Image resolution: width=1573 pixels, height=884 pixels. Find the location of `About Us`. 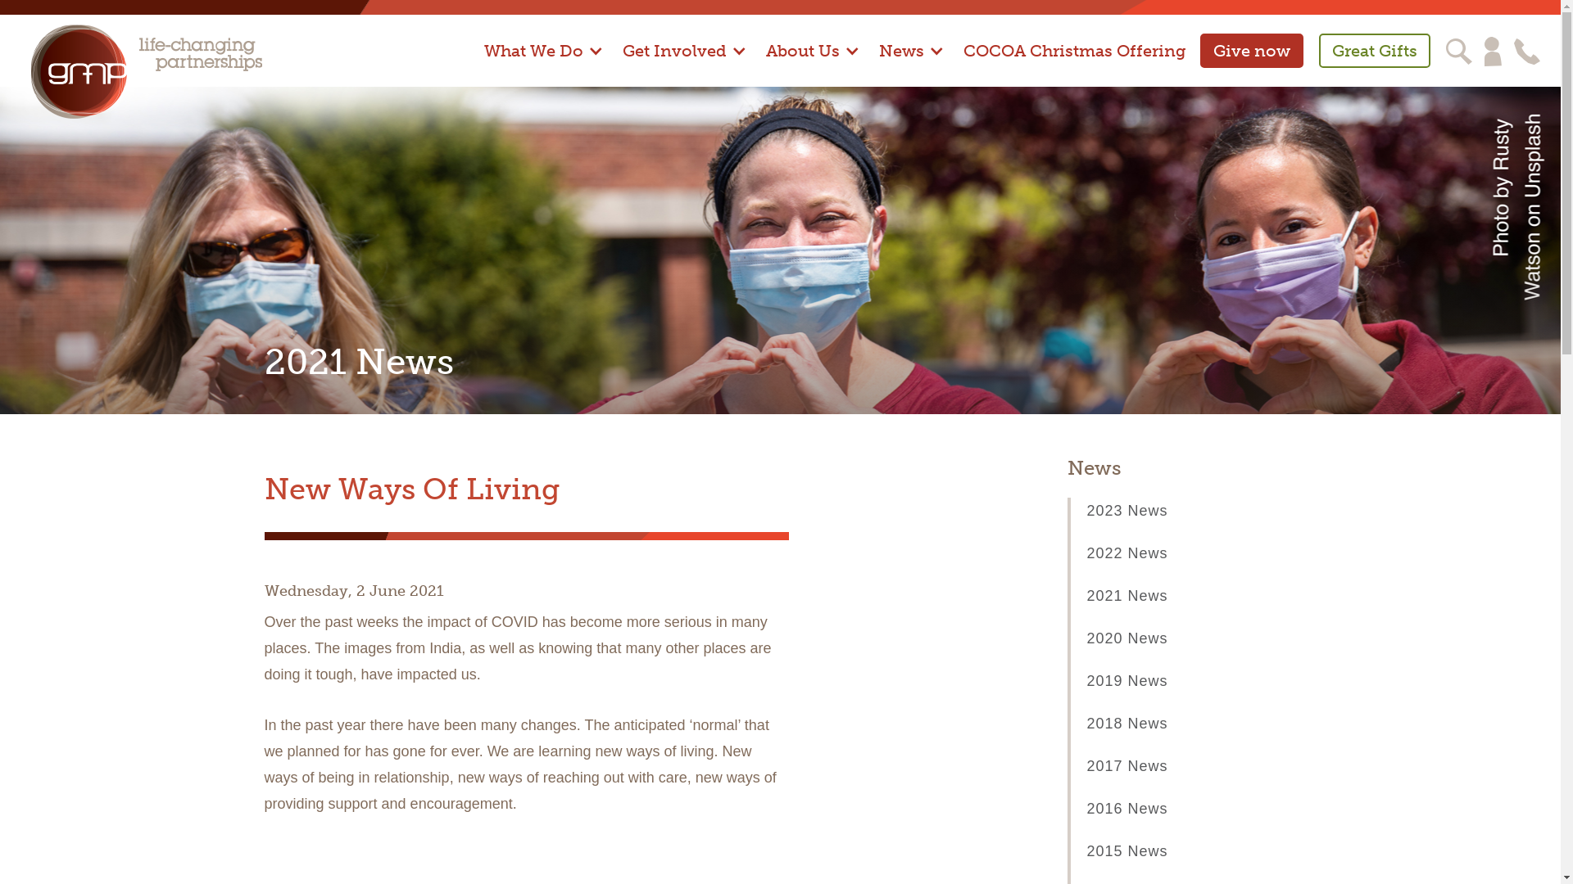

About Us is located at coordinates (813, 61).